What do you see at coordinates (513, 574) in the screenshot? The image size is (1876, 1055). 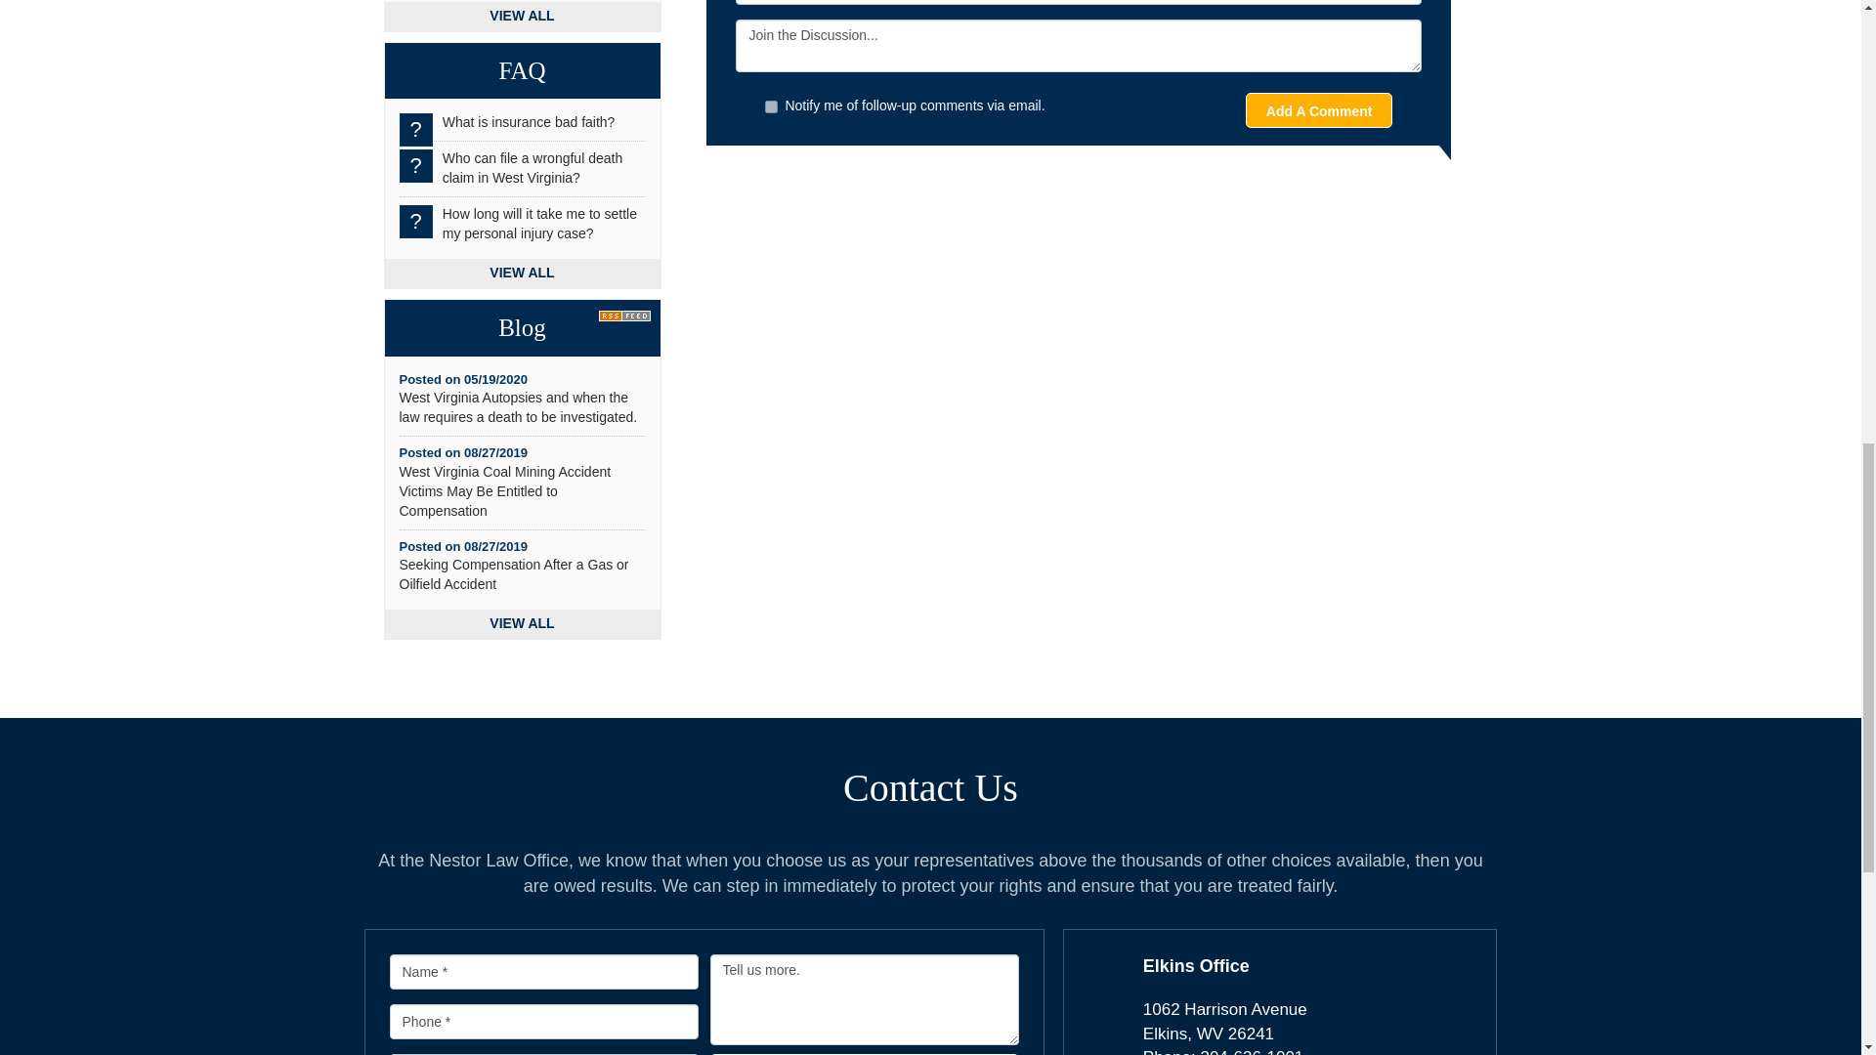 I see `FAQ` at bounding box center [513, 574].